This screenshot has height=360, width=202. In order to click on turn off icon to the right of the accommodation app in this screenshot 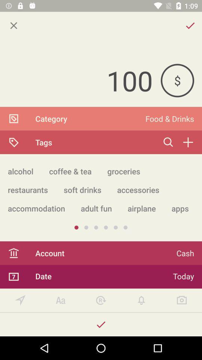, I will do `click(96, 208)`.